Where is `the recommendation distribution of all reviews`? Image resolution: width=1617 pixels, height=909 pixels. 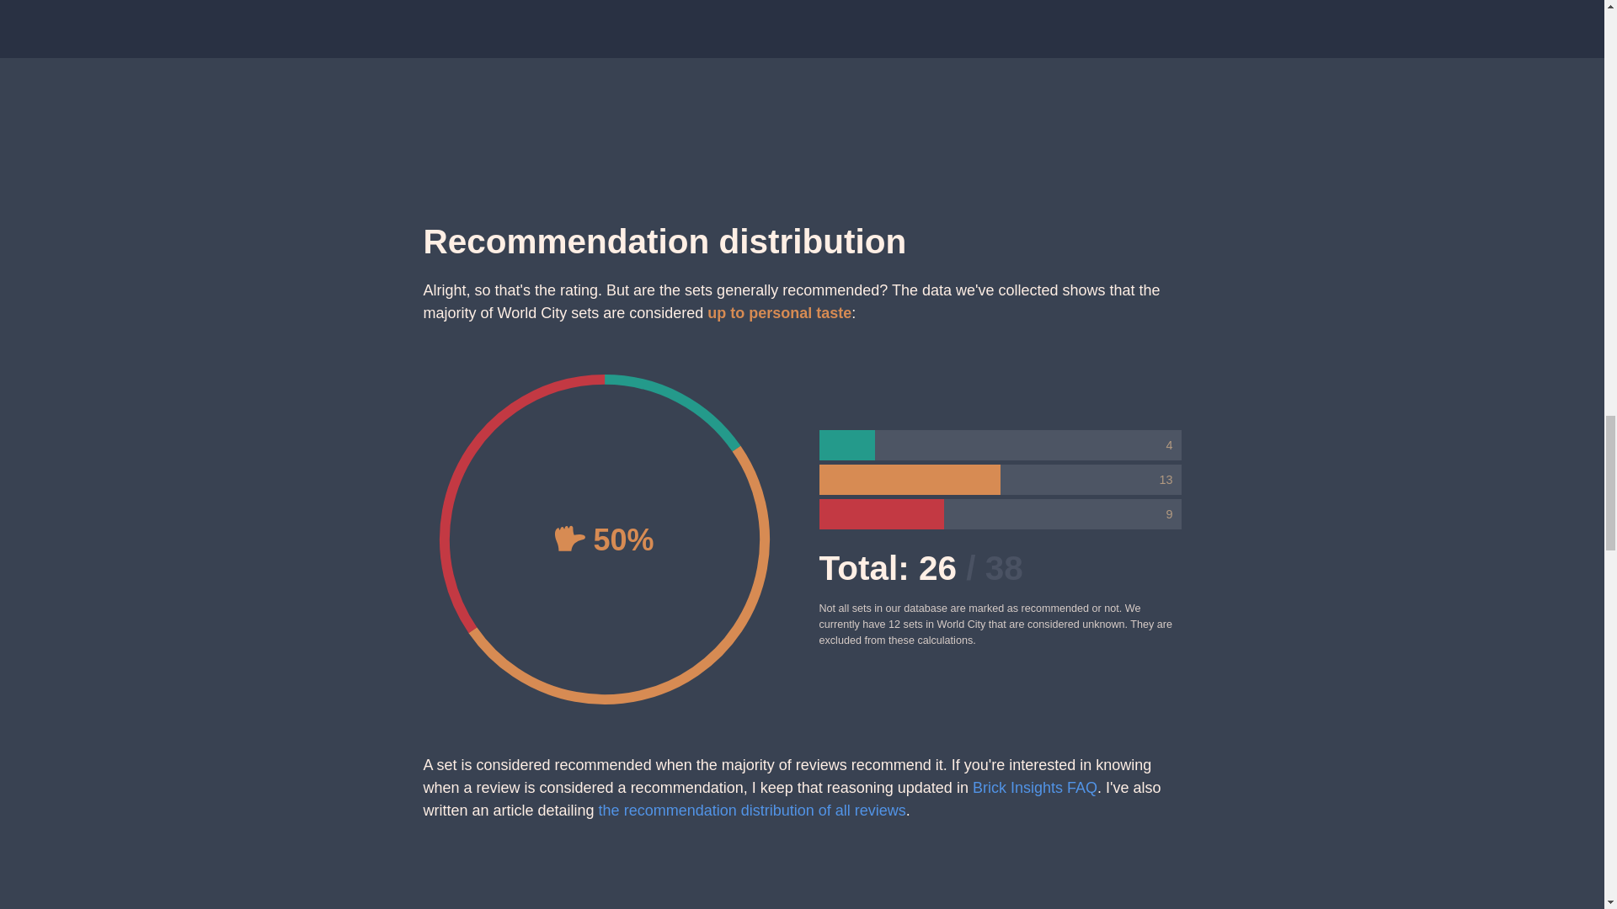
the recommendation distribution of all reviews is located at coordinates (751, 810).